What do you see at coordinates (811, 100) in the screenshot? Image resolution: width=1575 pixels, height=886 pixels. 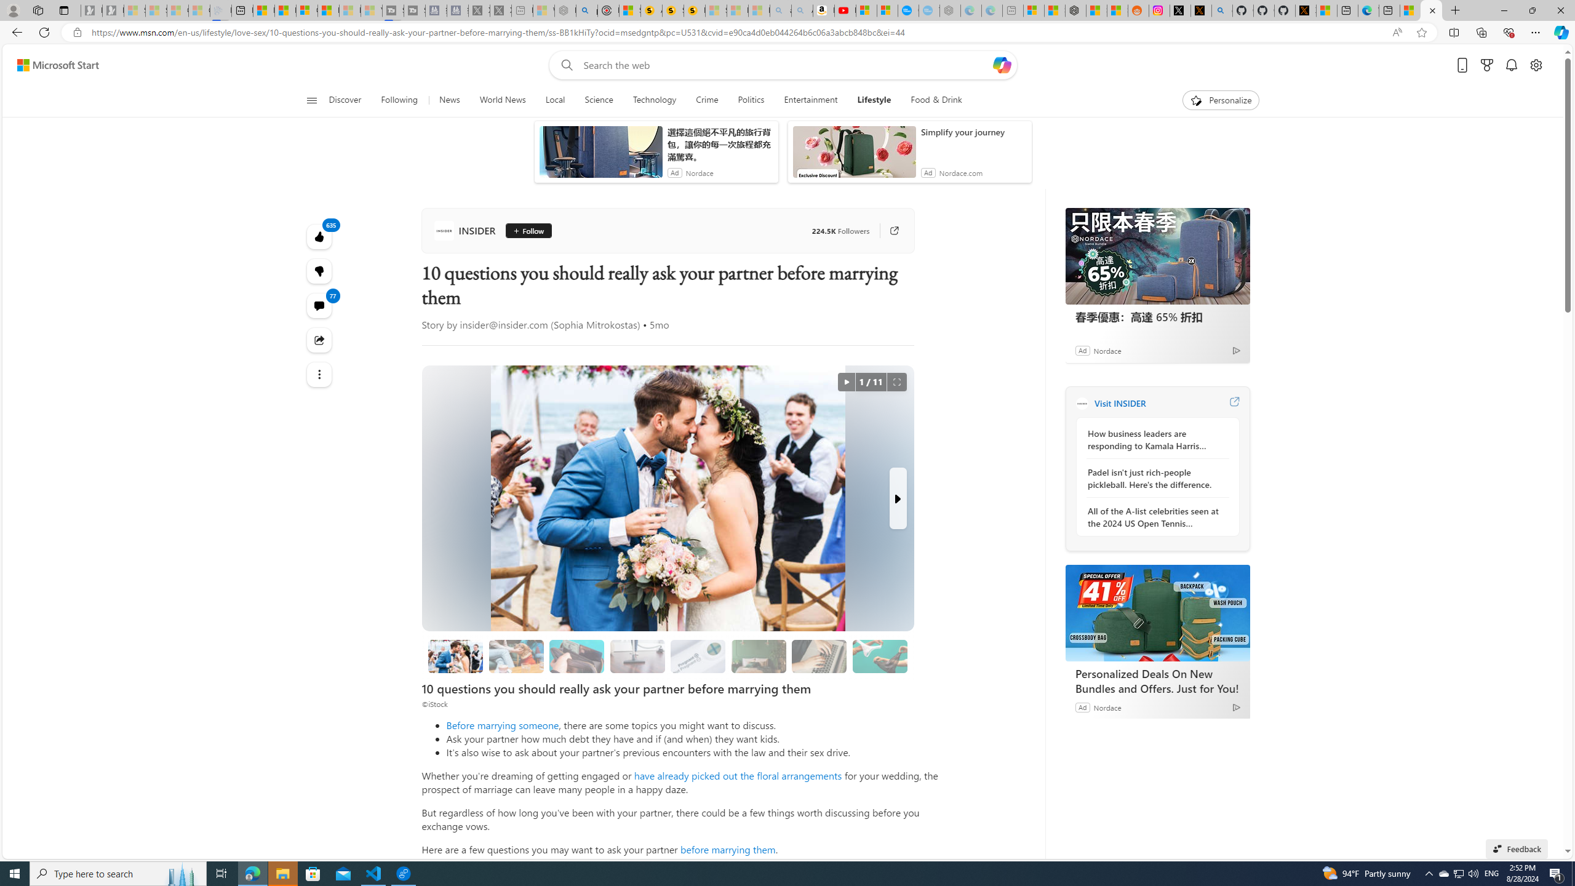 I see `Entertainment` at bounding box center [811, 100].